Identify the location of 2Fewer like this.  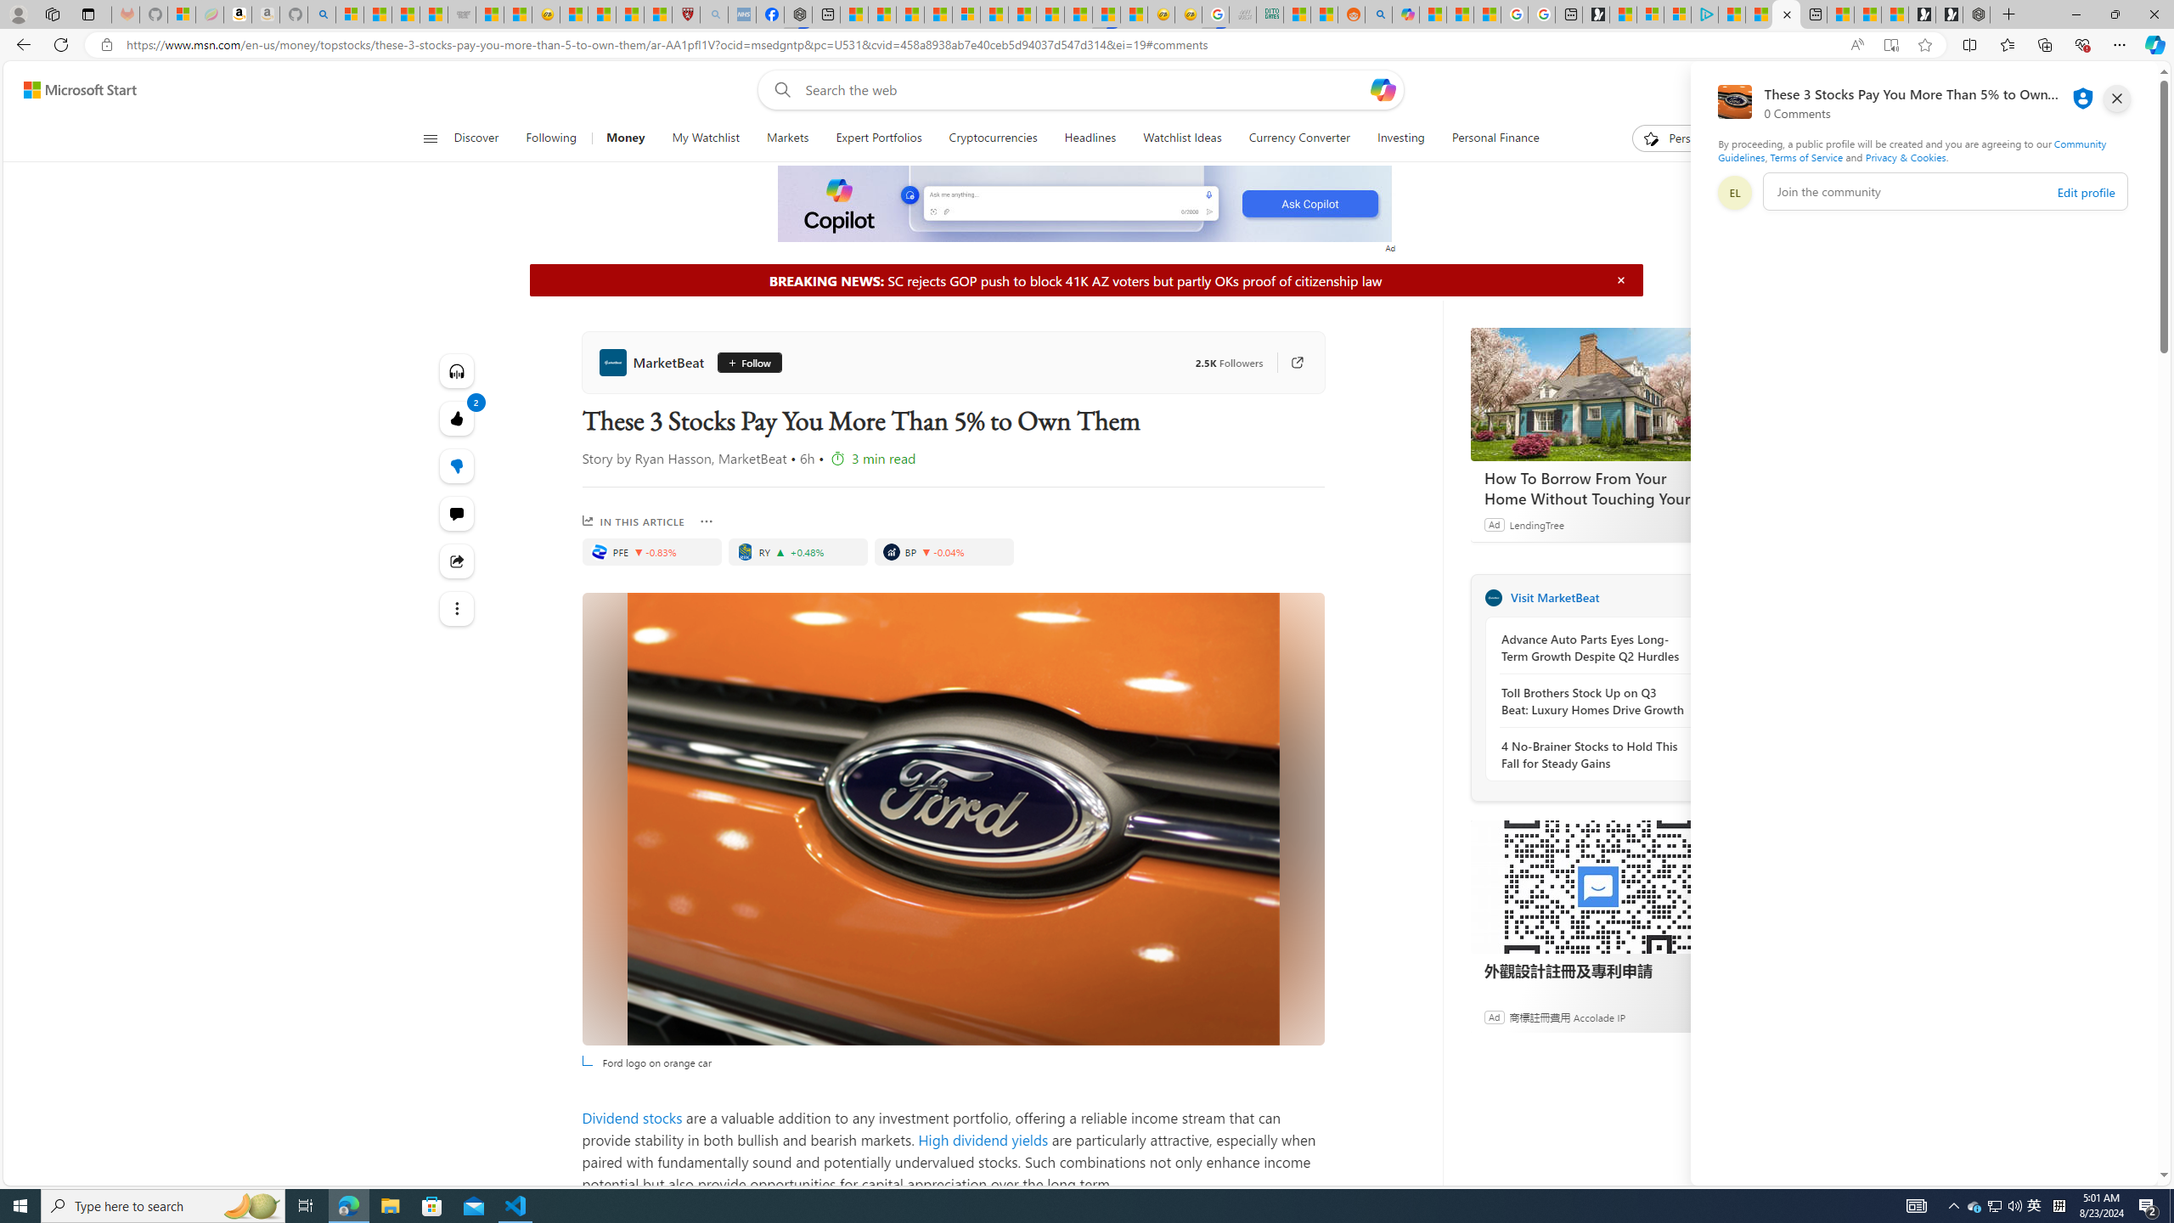
(457, 466).